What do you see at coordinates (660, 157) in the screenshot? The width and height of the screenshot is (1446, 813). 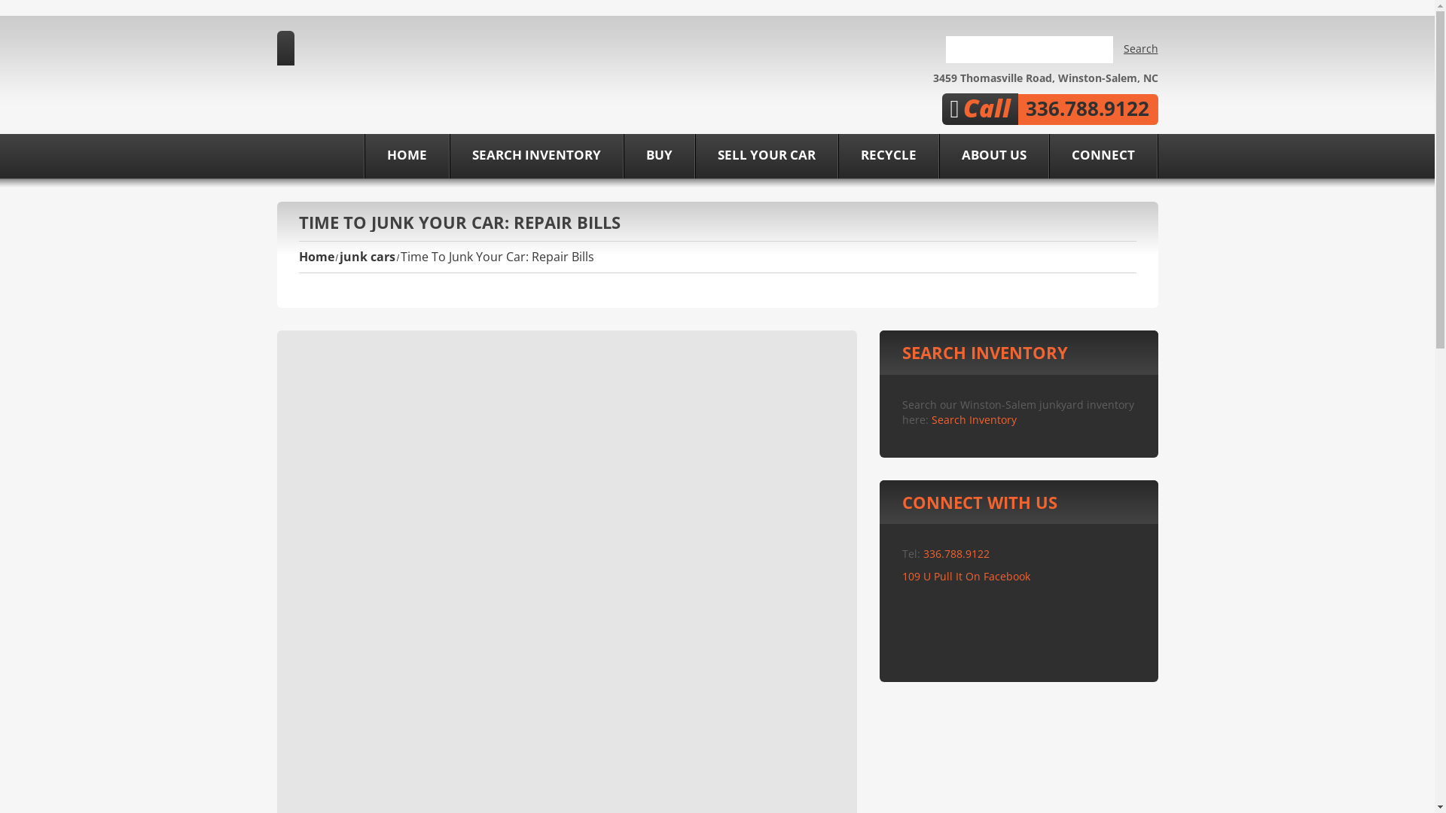 I see `BUY` at bounding box center [660, 157].